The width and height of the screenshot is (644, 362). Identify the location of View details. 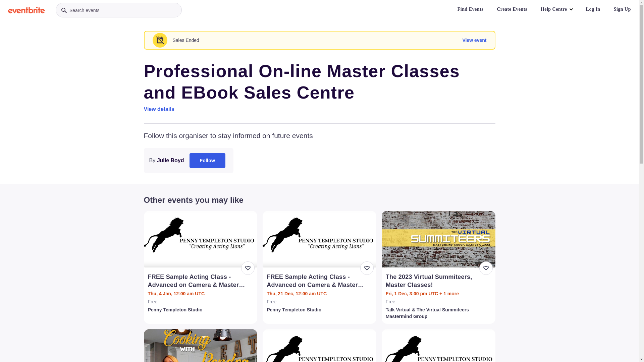
(159, 109).